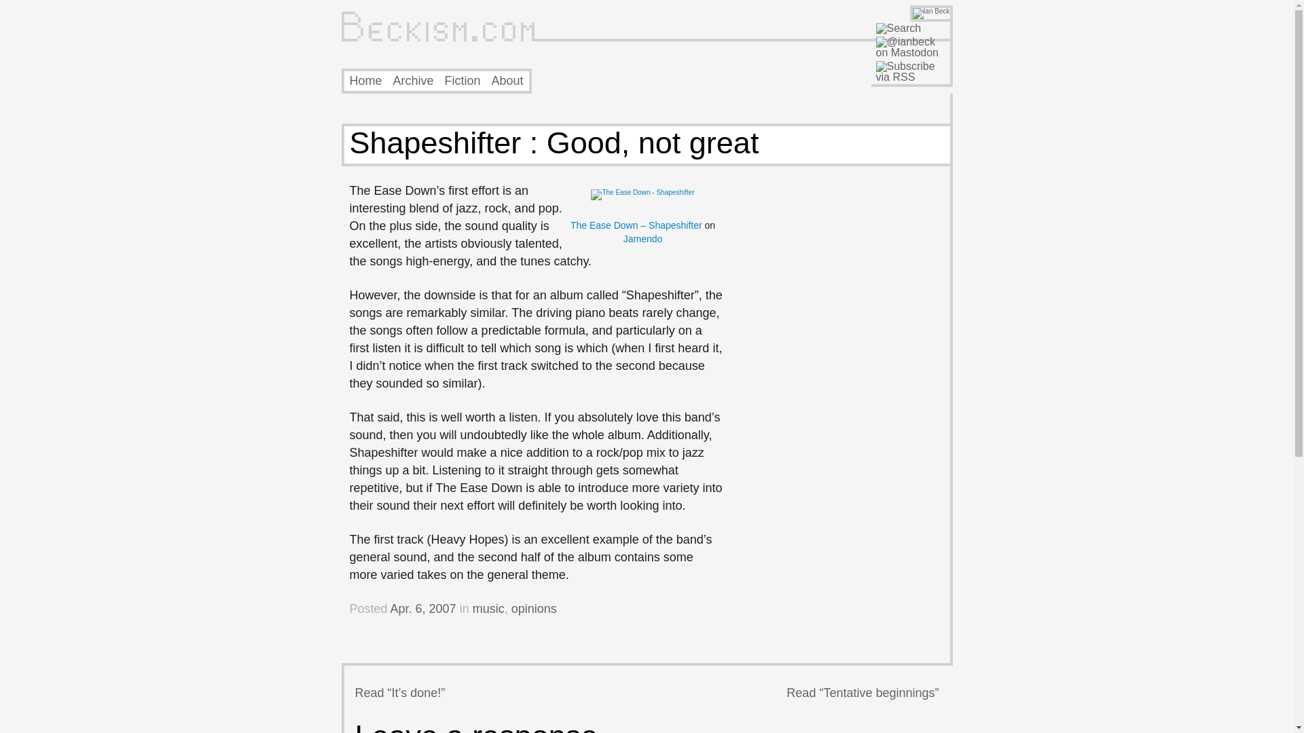 The width and height of the screenshot is (1304, 733). I want to click on Fiction, so click(463, 80).